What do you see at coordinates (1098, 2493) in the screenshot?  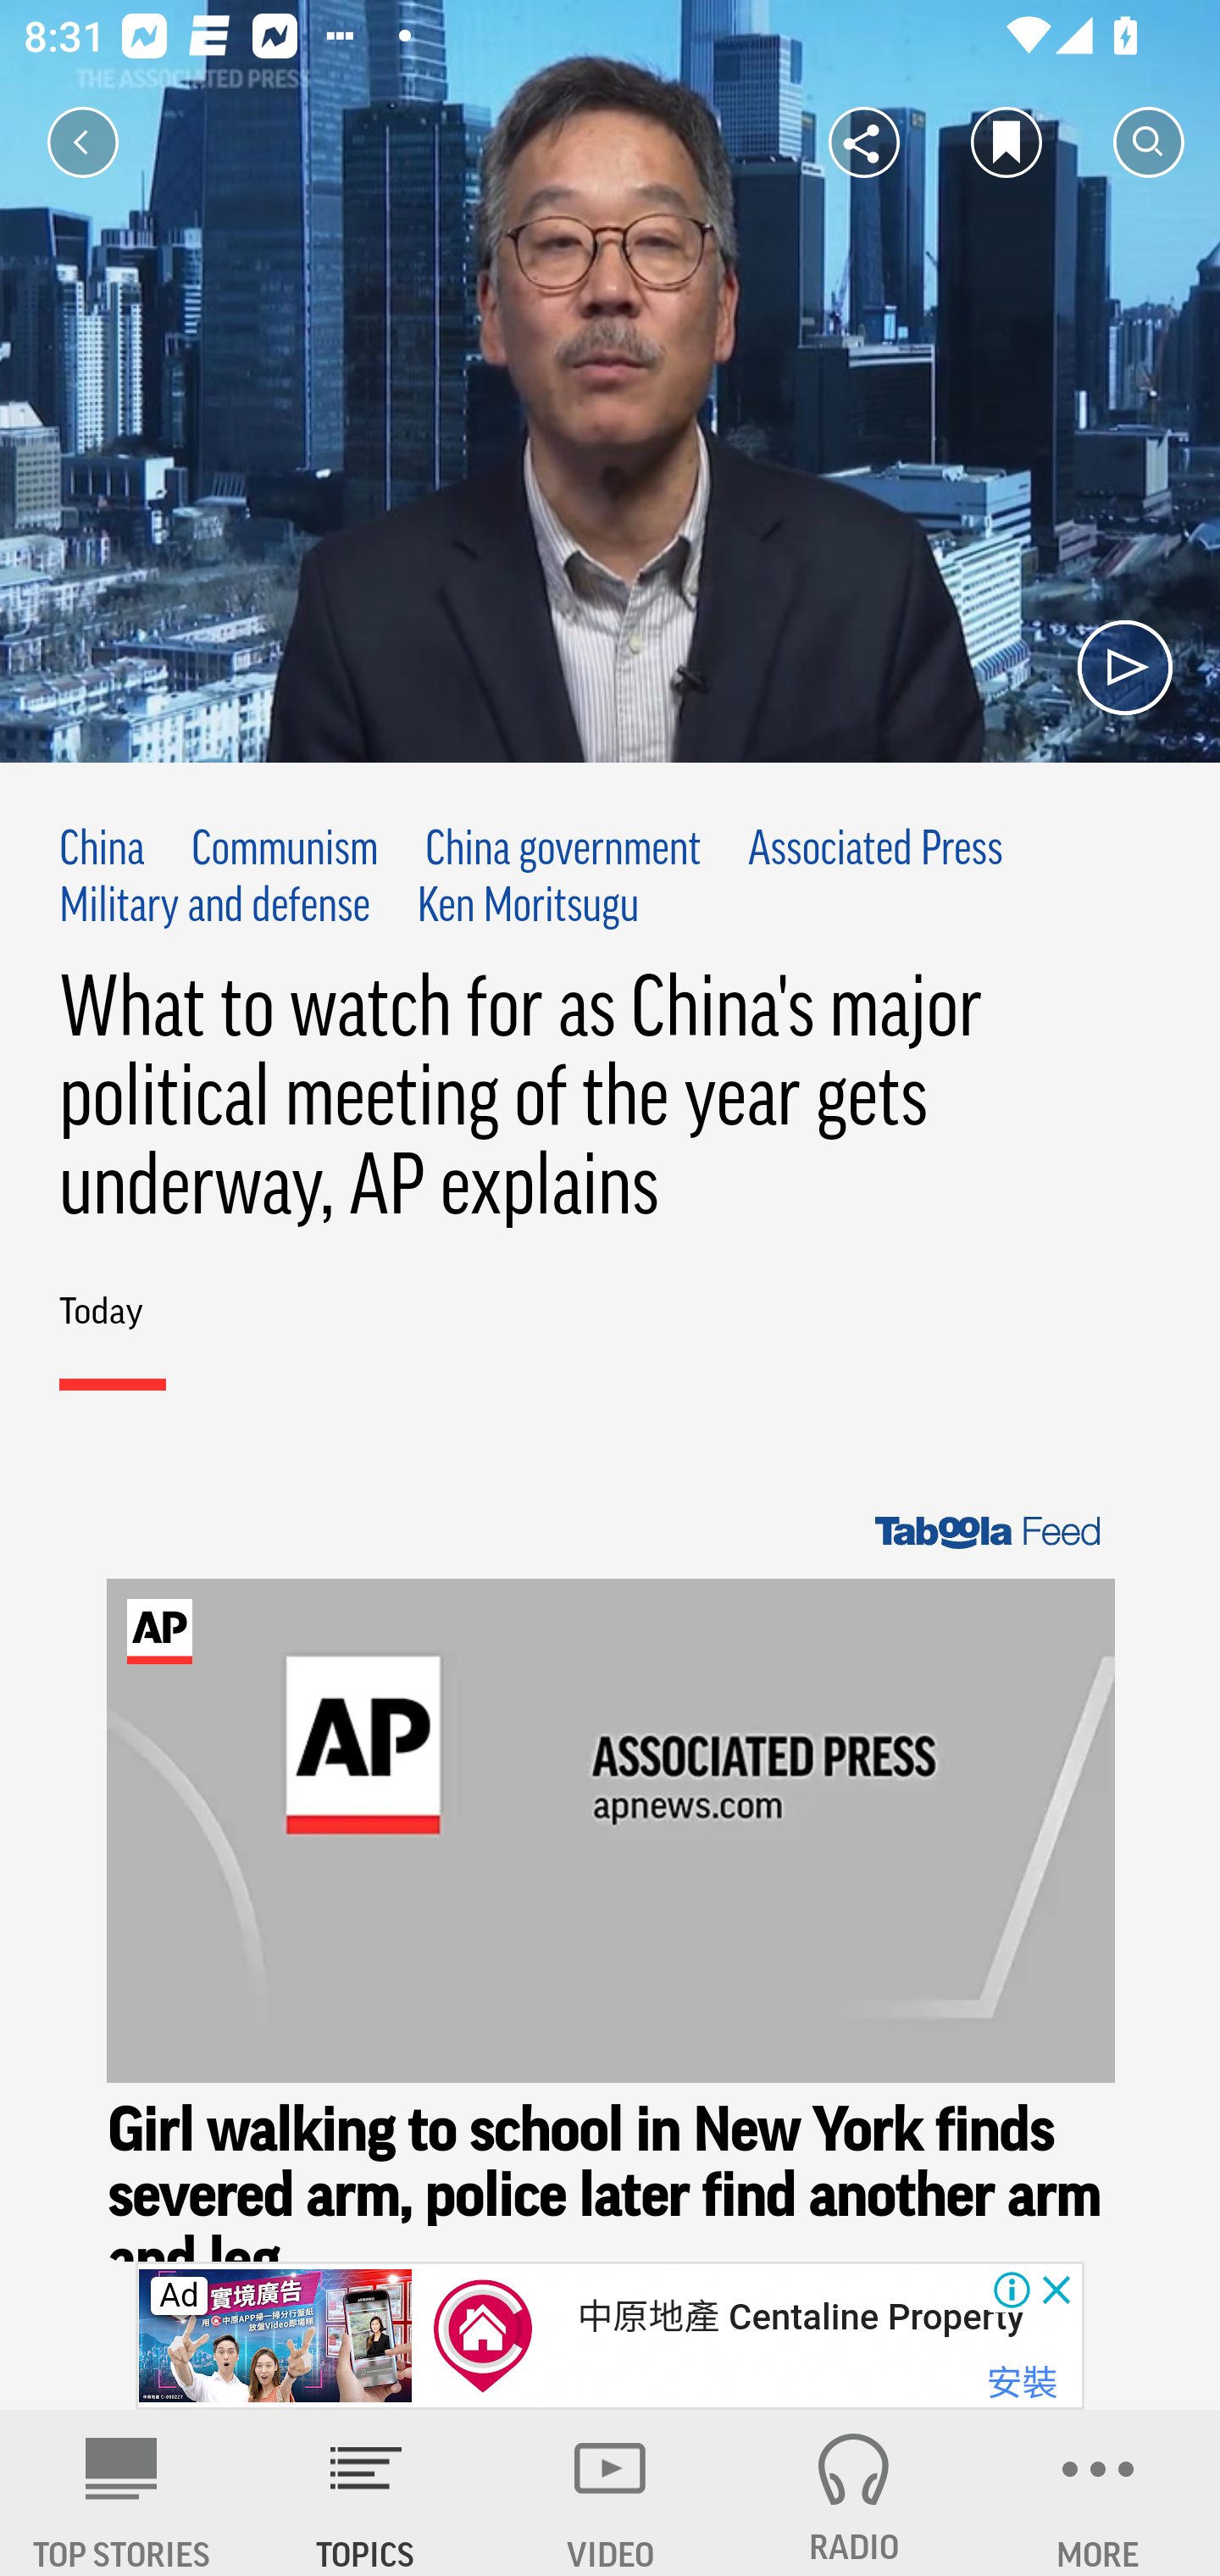 I see `MORE` at bounding box center [1098, 2493].